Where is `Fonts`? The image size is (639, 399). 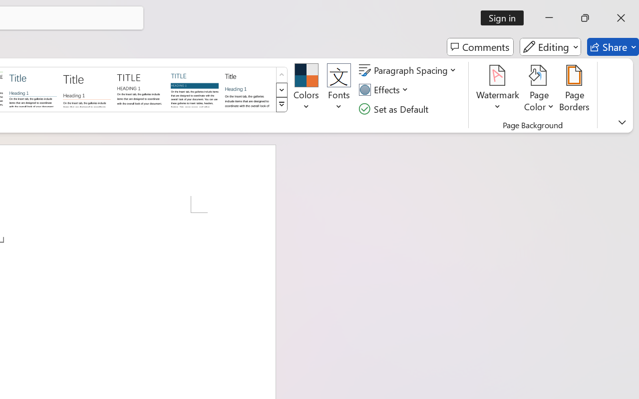
Fonts is located at coordinates (338, 90).